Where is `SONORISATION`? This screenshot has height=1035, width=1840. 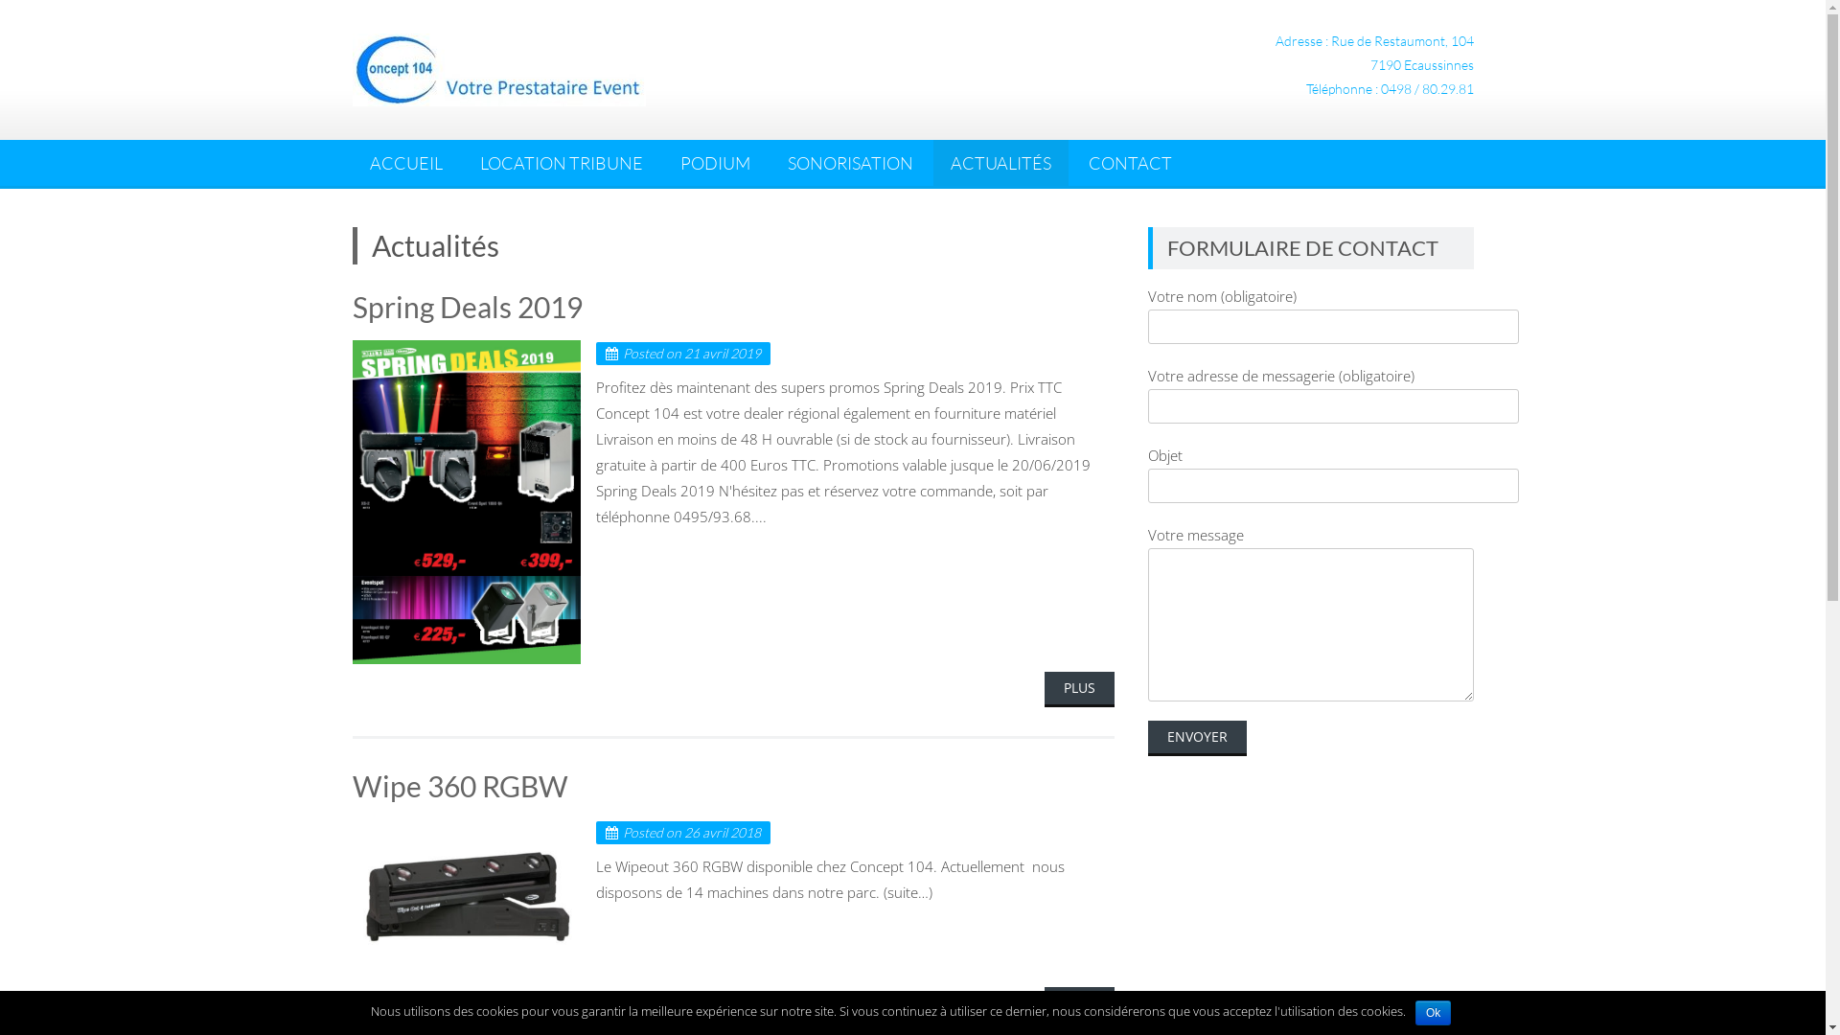 SONORISATION is located at coordinates (851, 163).